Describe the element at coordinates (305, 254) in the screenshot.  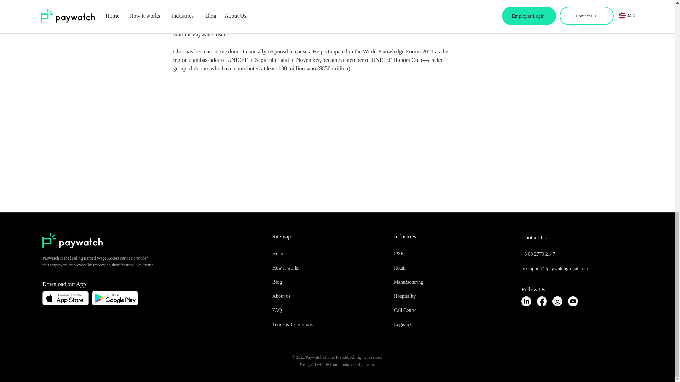
I see `Home` at that location.